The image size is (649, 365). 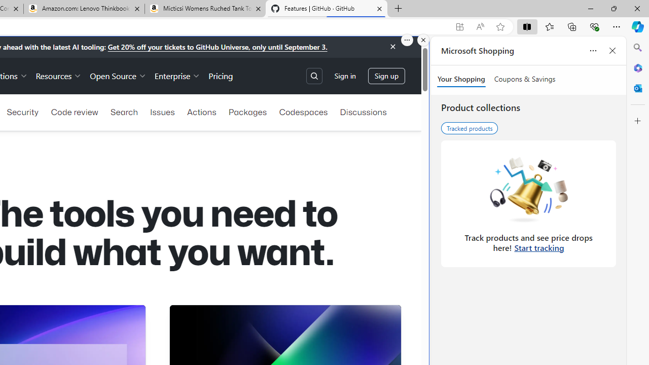 What do you see at coordinates (407, 40) in the screenshot?
I see `More options.` at bounding box center [407, 40].